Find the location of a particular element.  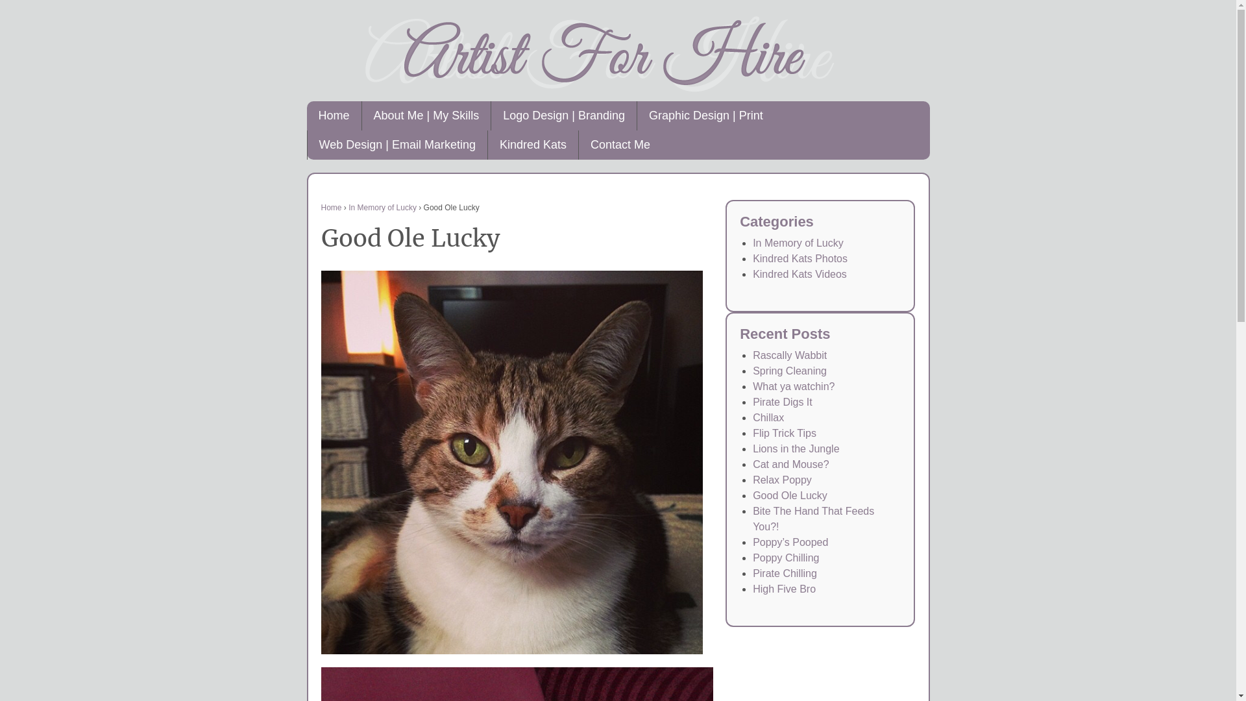

Contact Me is located at coordinates (620, 145).